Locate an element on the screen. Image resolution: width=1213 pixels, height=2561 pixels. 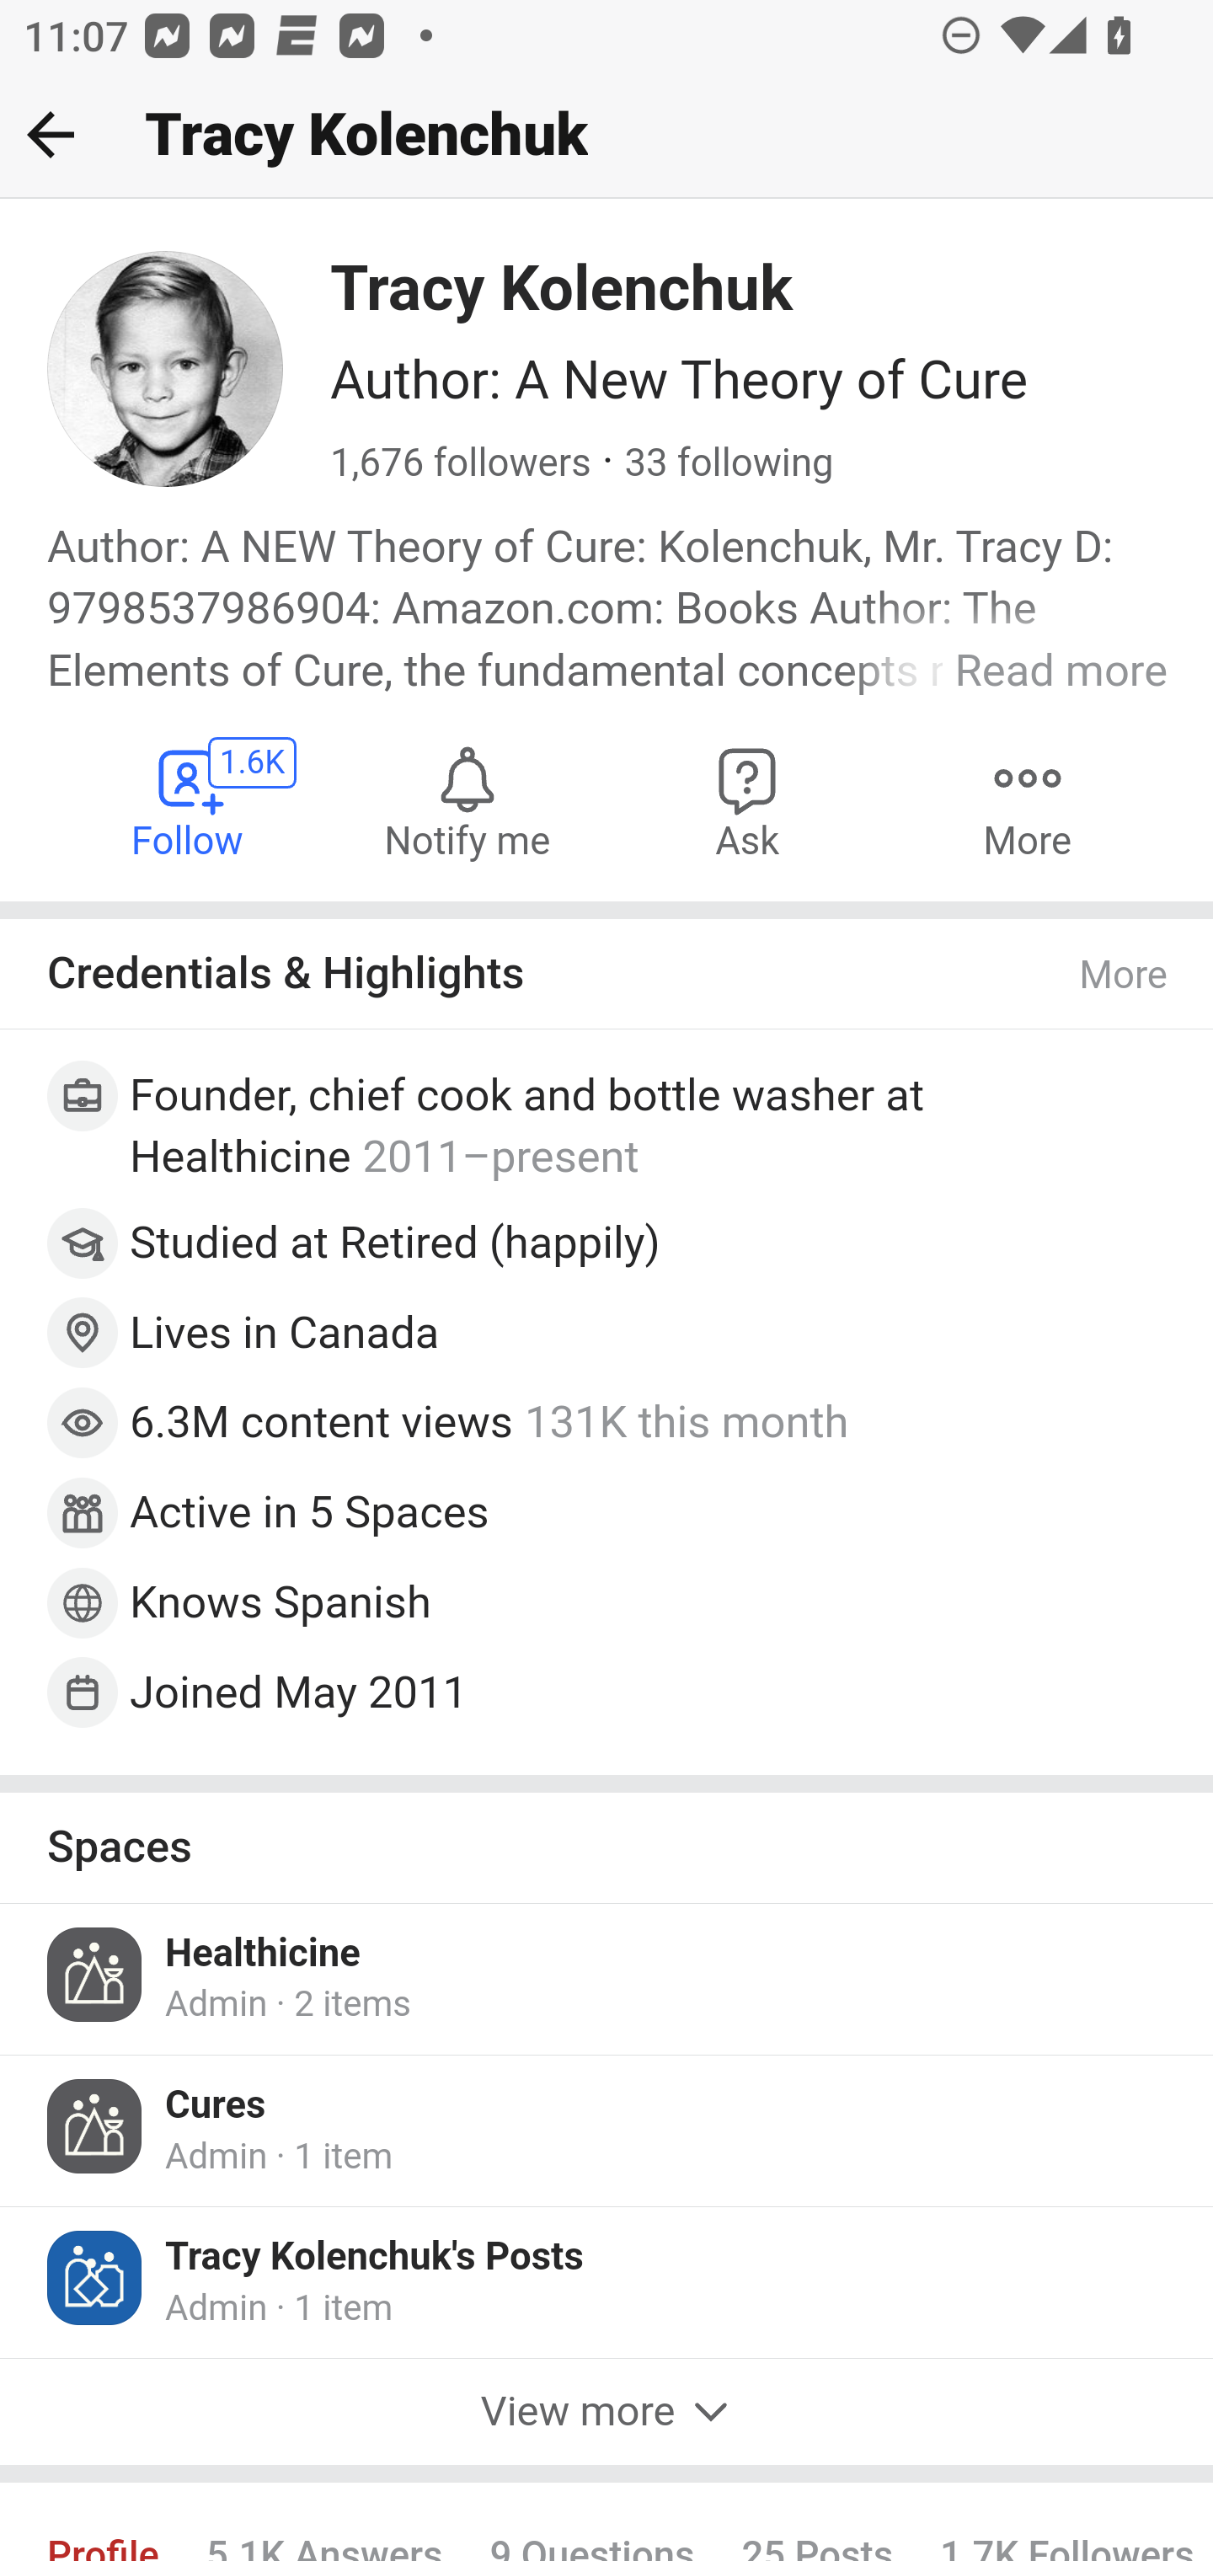
Icon for Cures is located at coordinates (96, 2125).